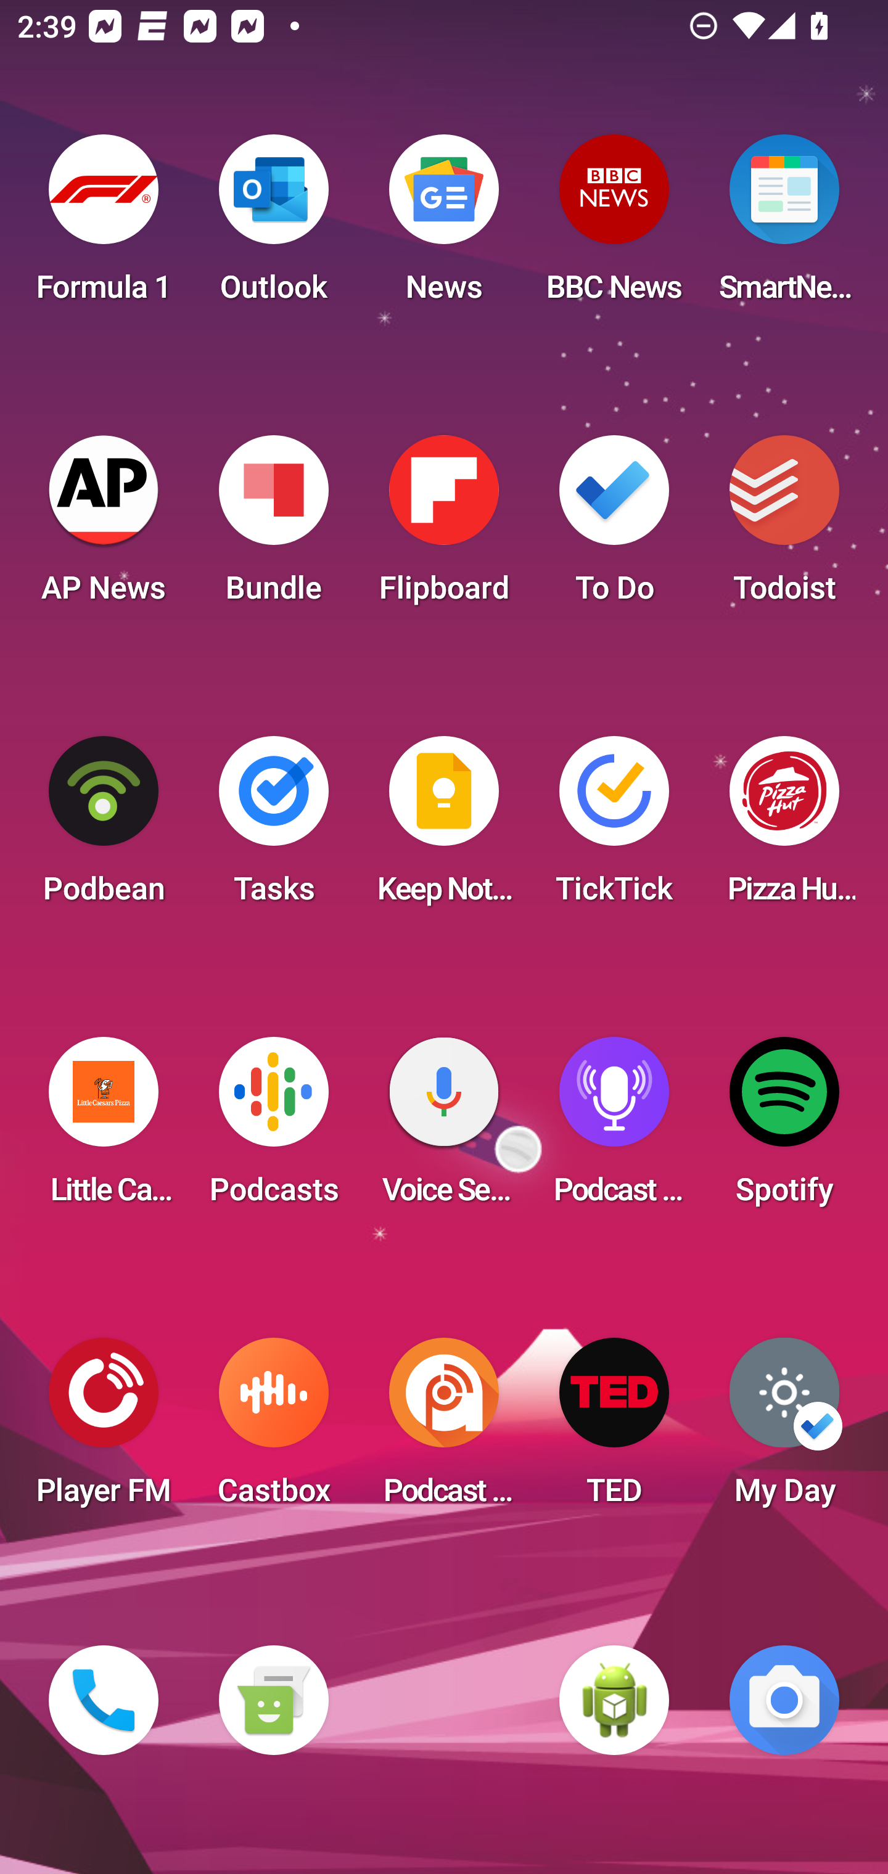 The image size is (888, 1874). I want to click on Keep Notes, so click(444, 827).